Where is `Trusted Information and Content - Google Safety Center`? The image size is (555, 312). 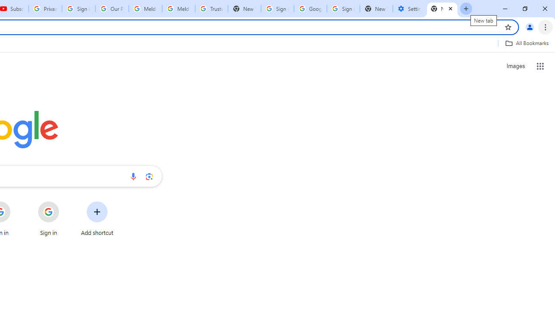
Trusted Information and Content - Google Safety Center is located at coordinates (212, 9).